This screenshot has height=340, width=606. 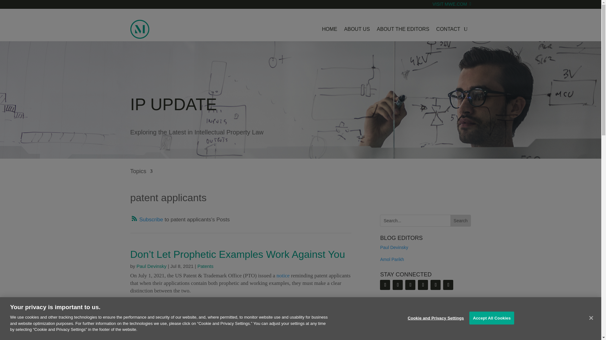 I want to click on VISIT MWE.COM  , so click(x=451, y=8).